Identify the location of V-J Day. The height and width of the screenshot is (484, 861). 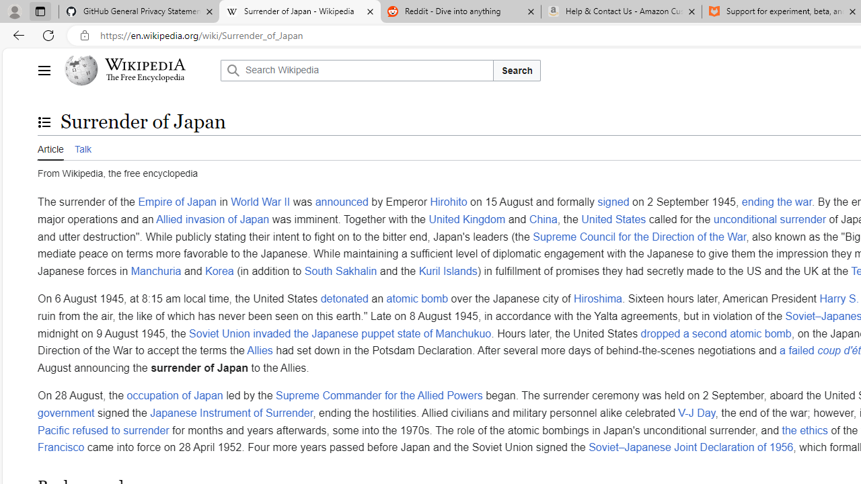
(697, 412).